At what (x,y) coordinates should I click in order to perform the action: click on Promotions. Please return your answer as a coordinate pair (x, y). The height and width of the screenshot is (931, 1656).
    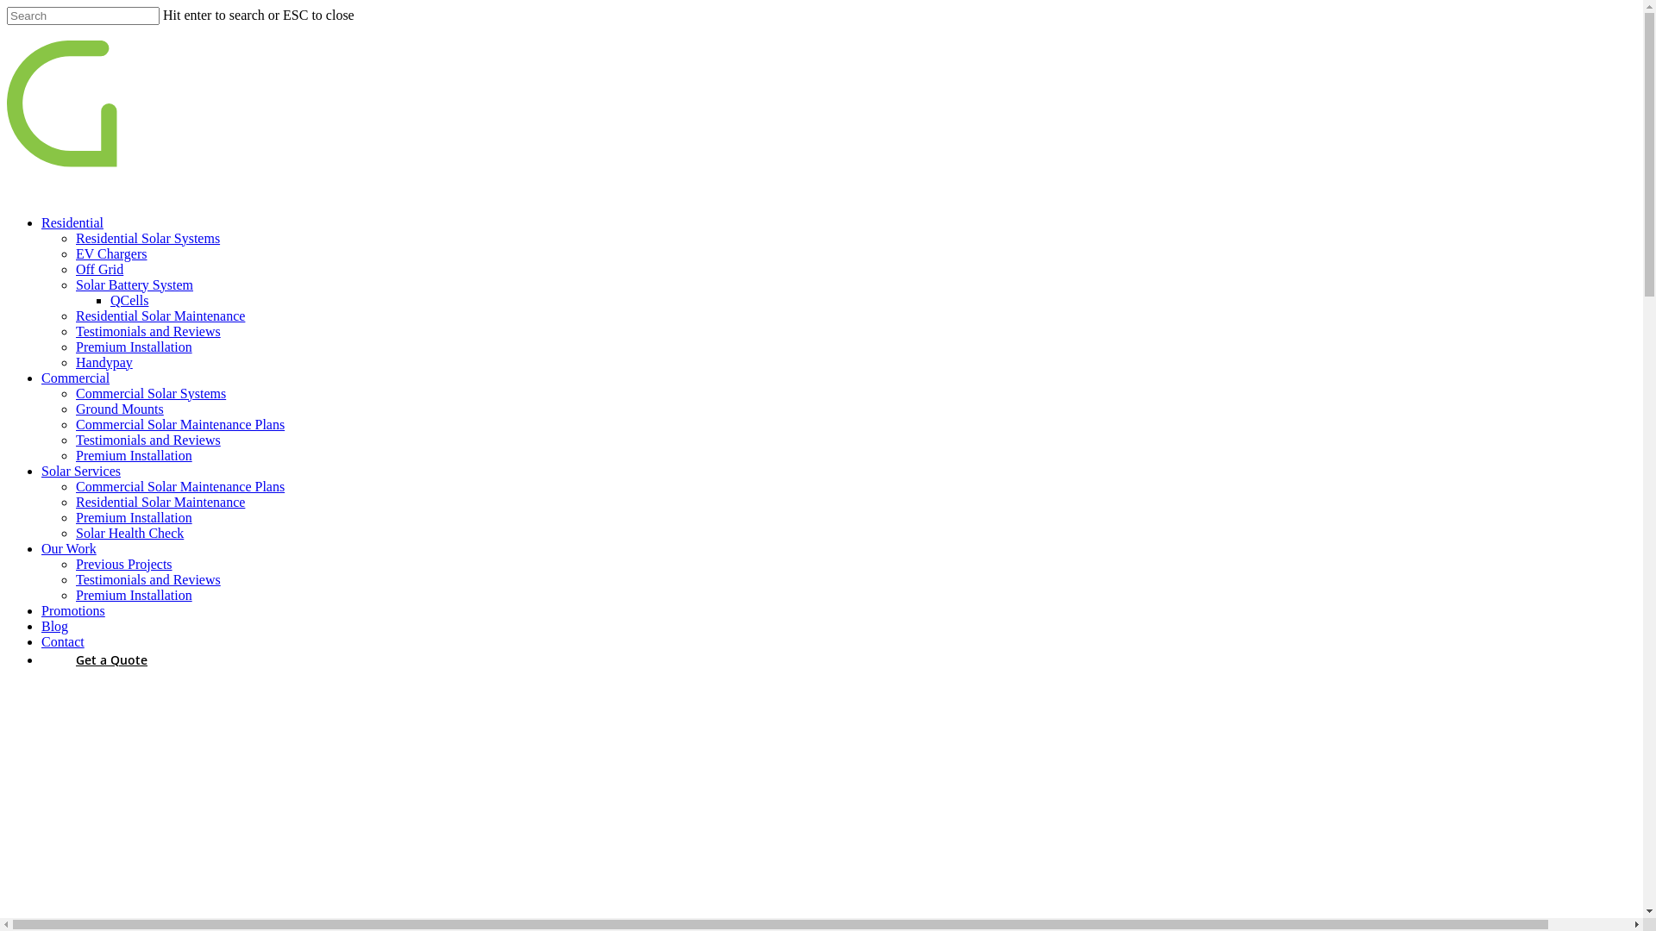
    Looking at the image, I should click on (73, 610).